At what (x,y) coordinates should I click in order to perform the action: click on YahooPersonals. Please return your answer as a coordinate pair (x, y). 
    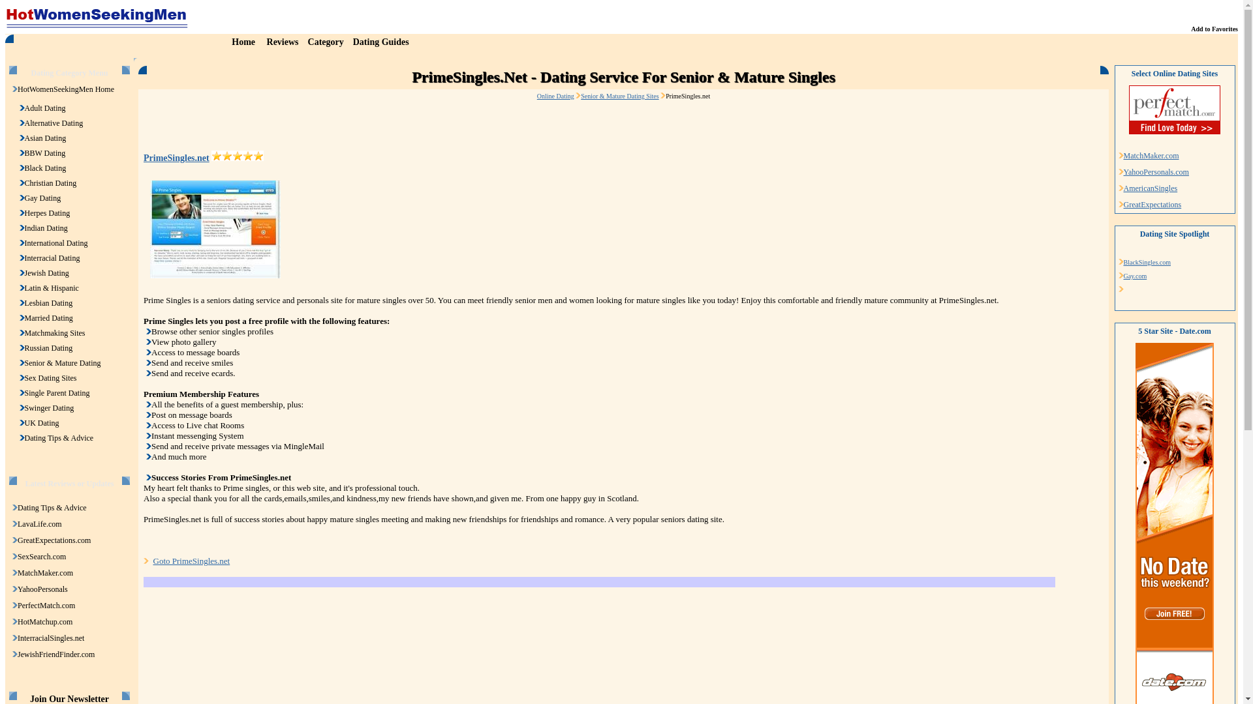
    Looking at the image, I should click on (42, 589).